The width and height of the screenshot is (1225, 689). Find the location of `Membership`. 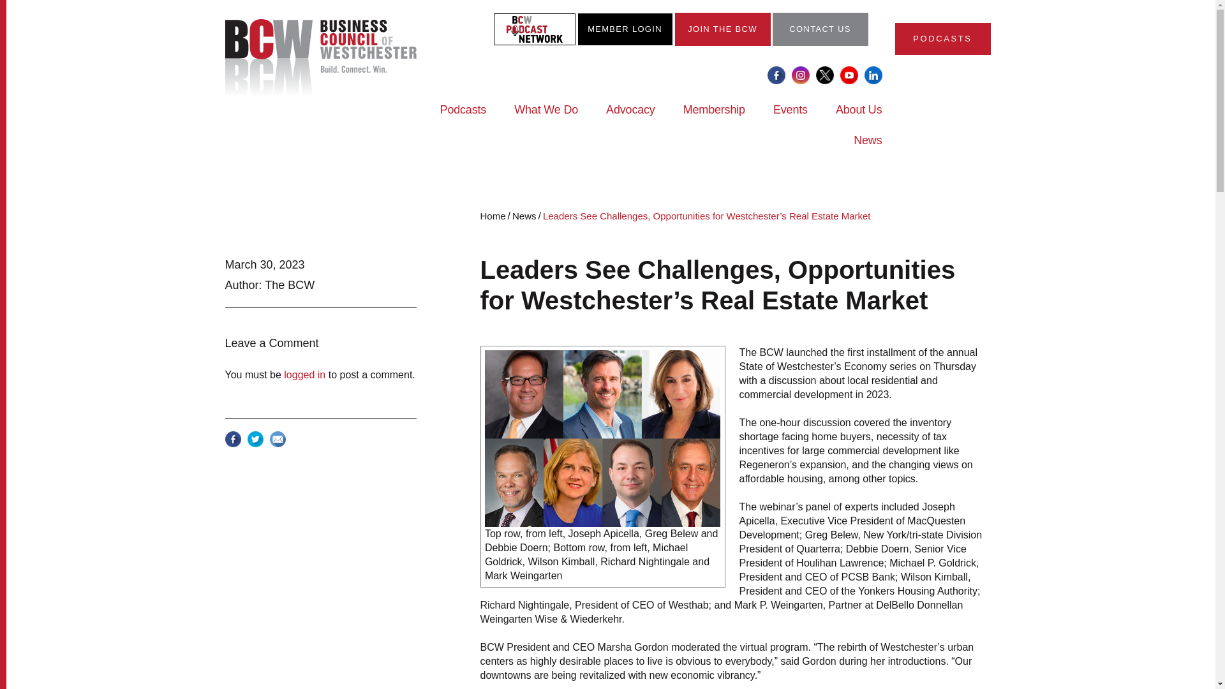

Membership is located at coordinates (714, 117).